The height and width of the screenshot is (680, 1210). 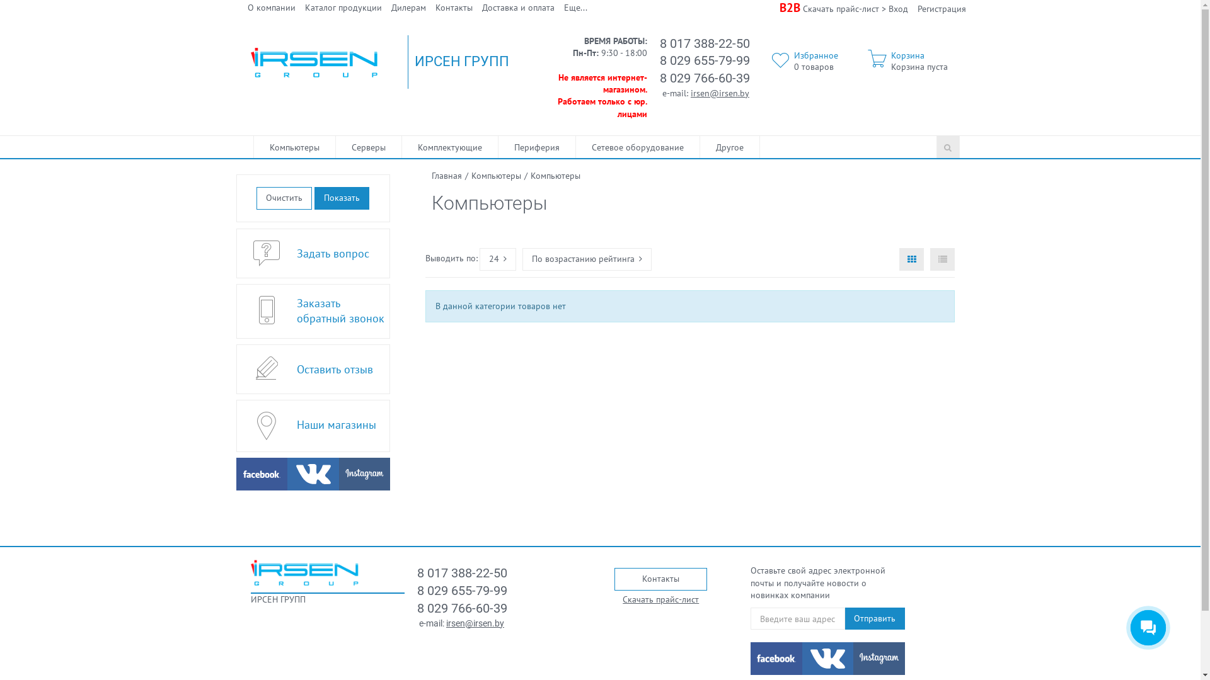 What do you see at coordinates (463, 573) in the screenshot?
I see `8 017 388-22-50` at bounding box center [463, 573].